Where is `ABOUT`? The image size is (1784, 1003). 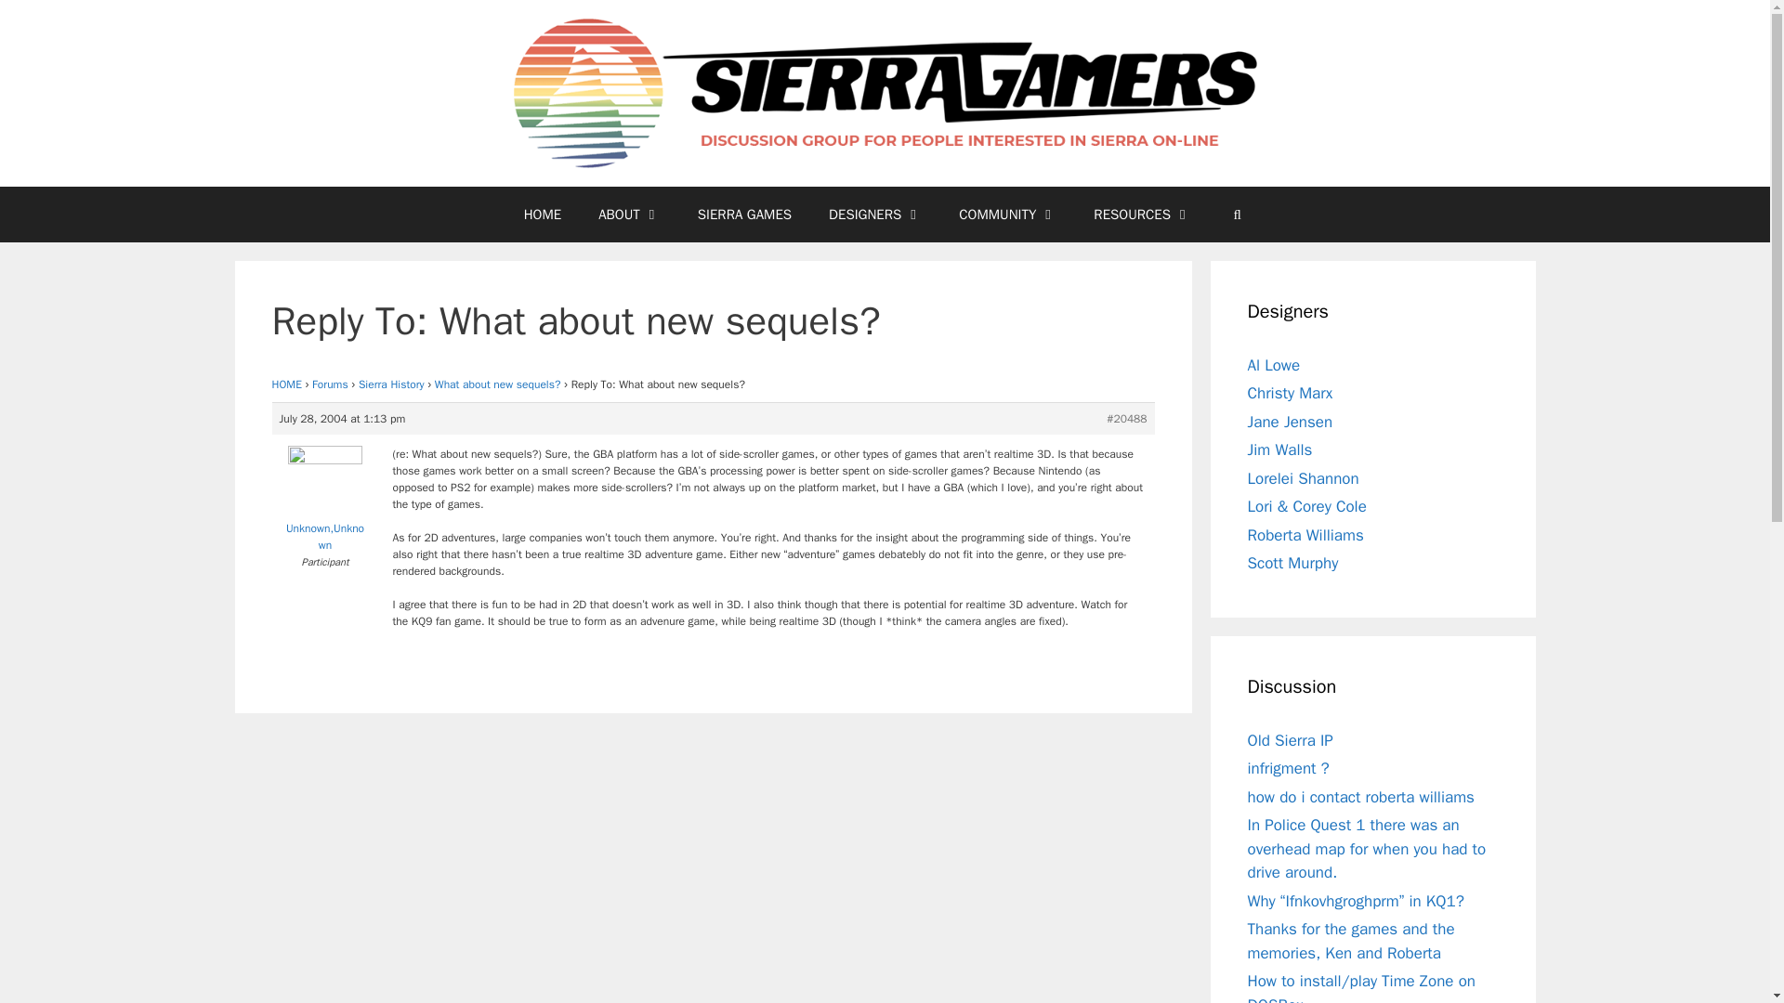 ABOUT is located at coordinates (630, 214).